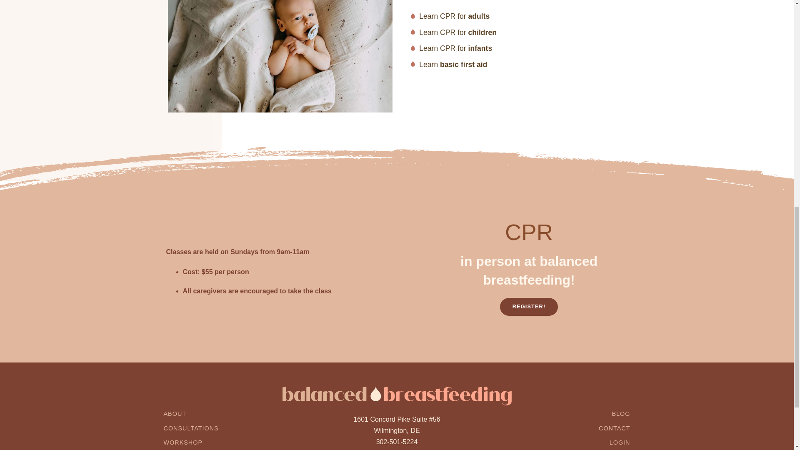  Describe the element at coordinates (397, 442) in the screenshot. I see `302-501-5224` at that location.